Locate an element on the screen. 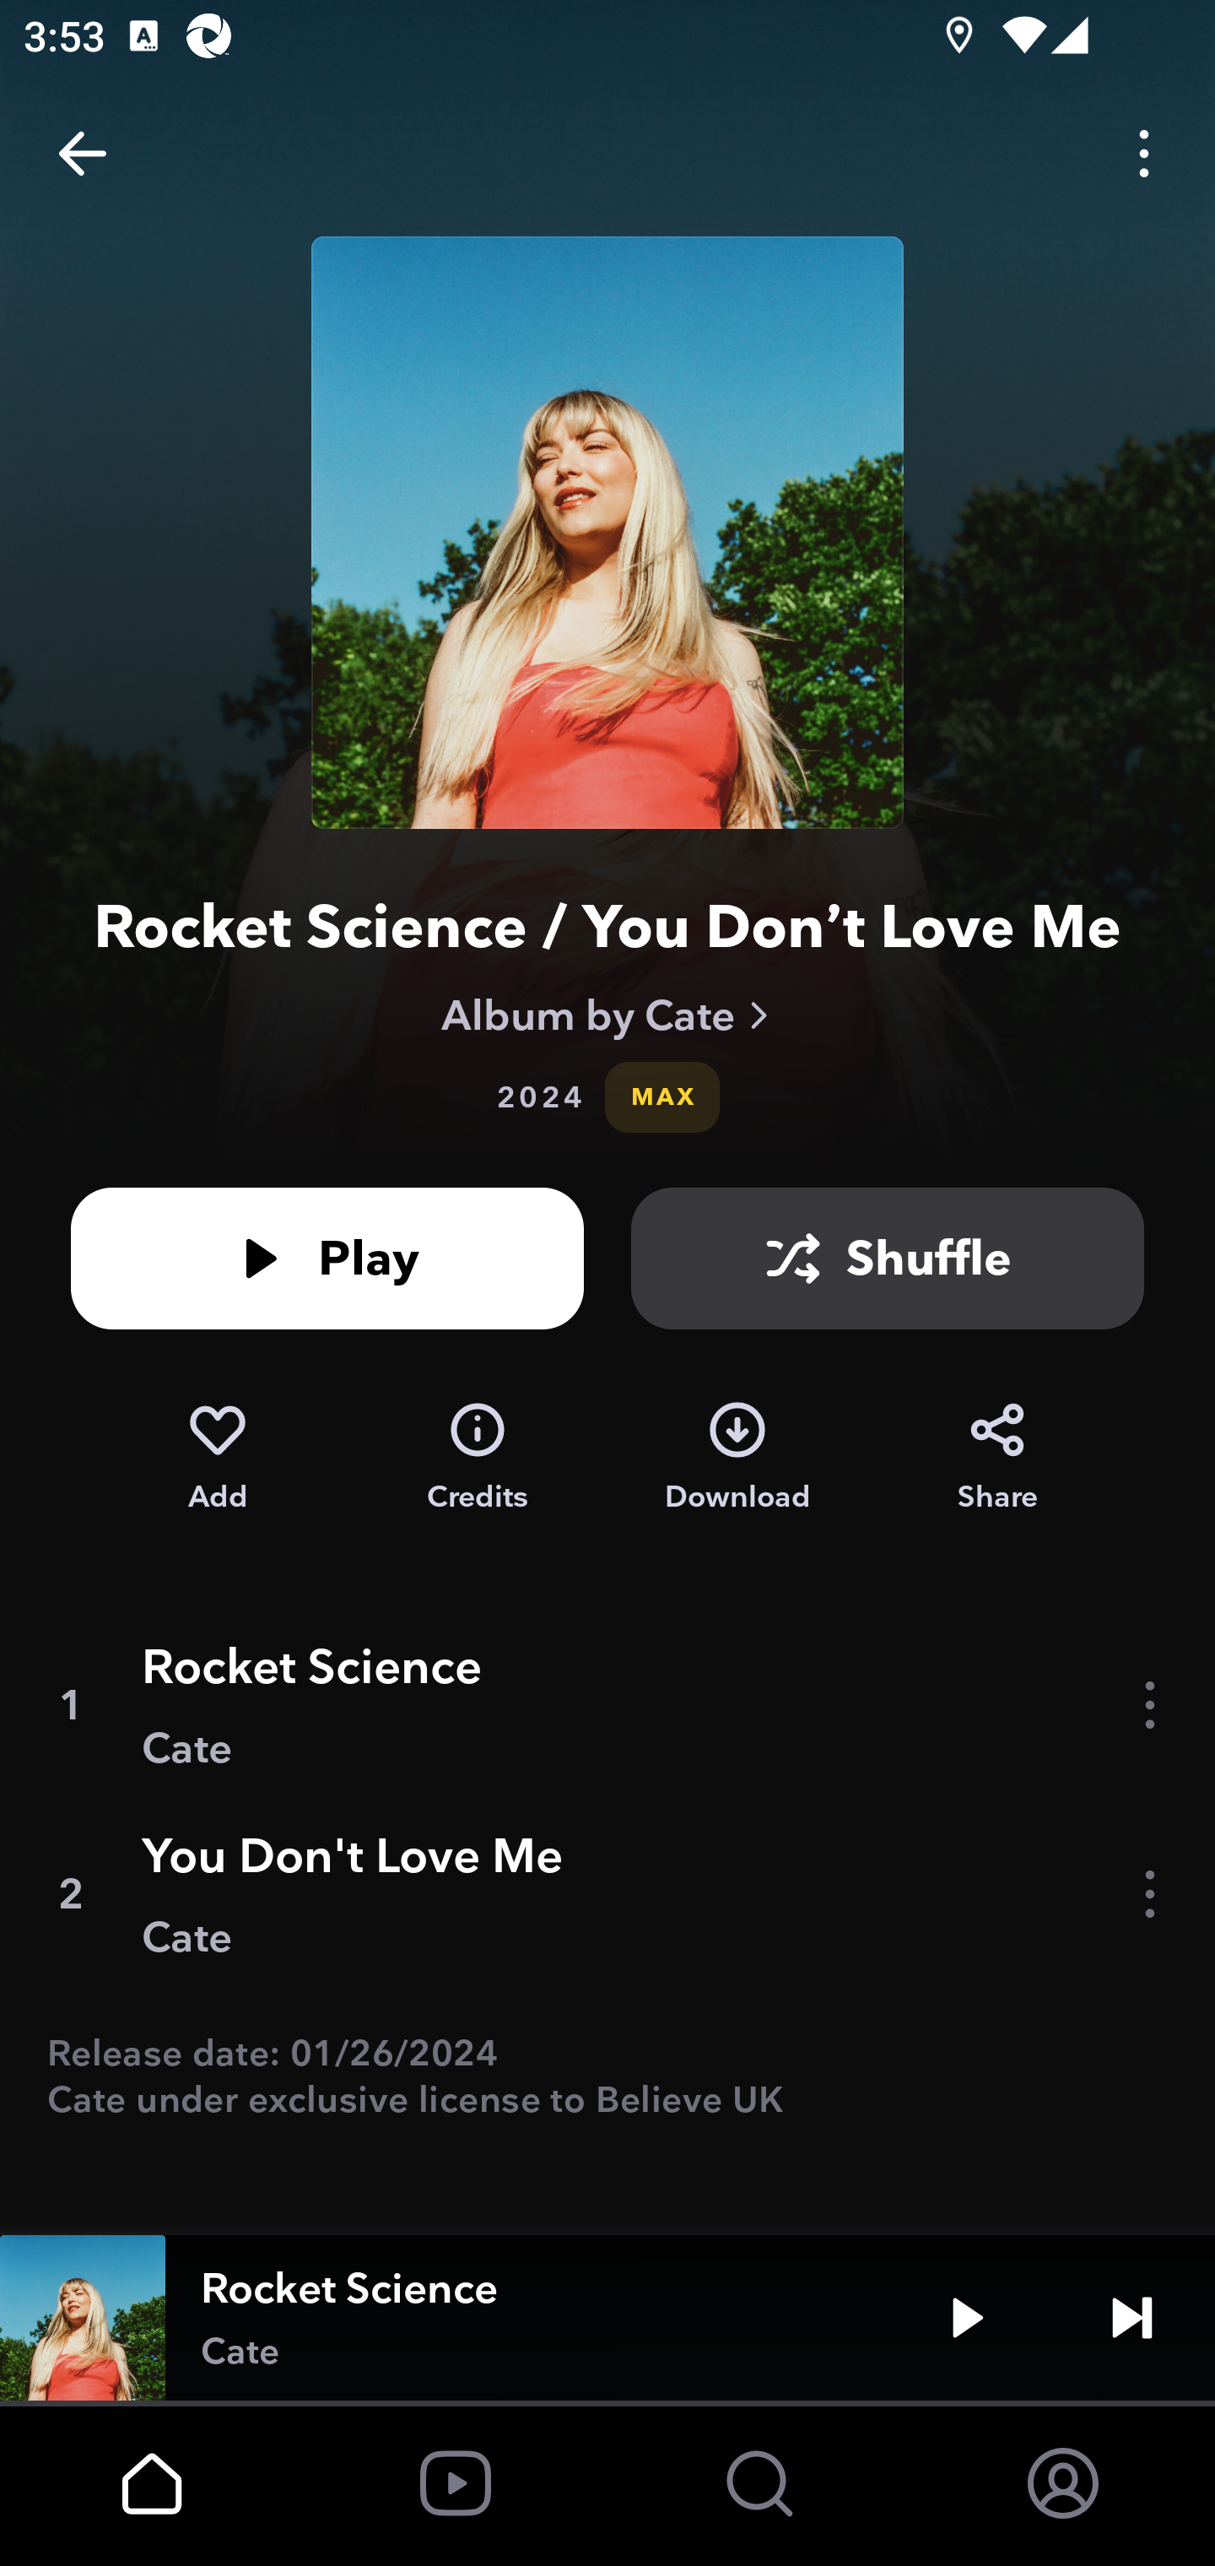 The height and width of the screenshot is (2566, 1215). 2 You Don't Love Me Cate is located at coordinates (607, 1894).